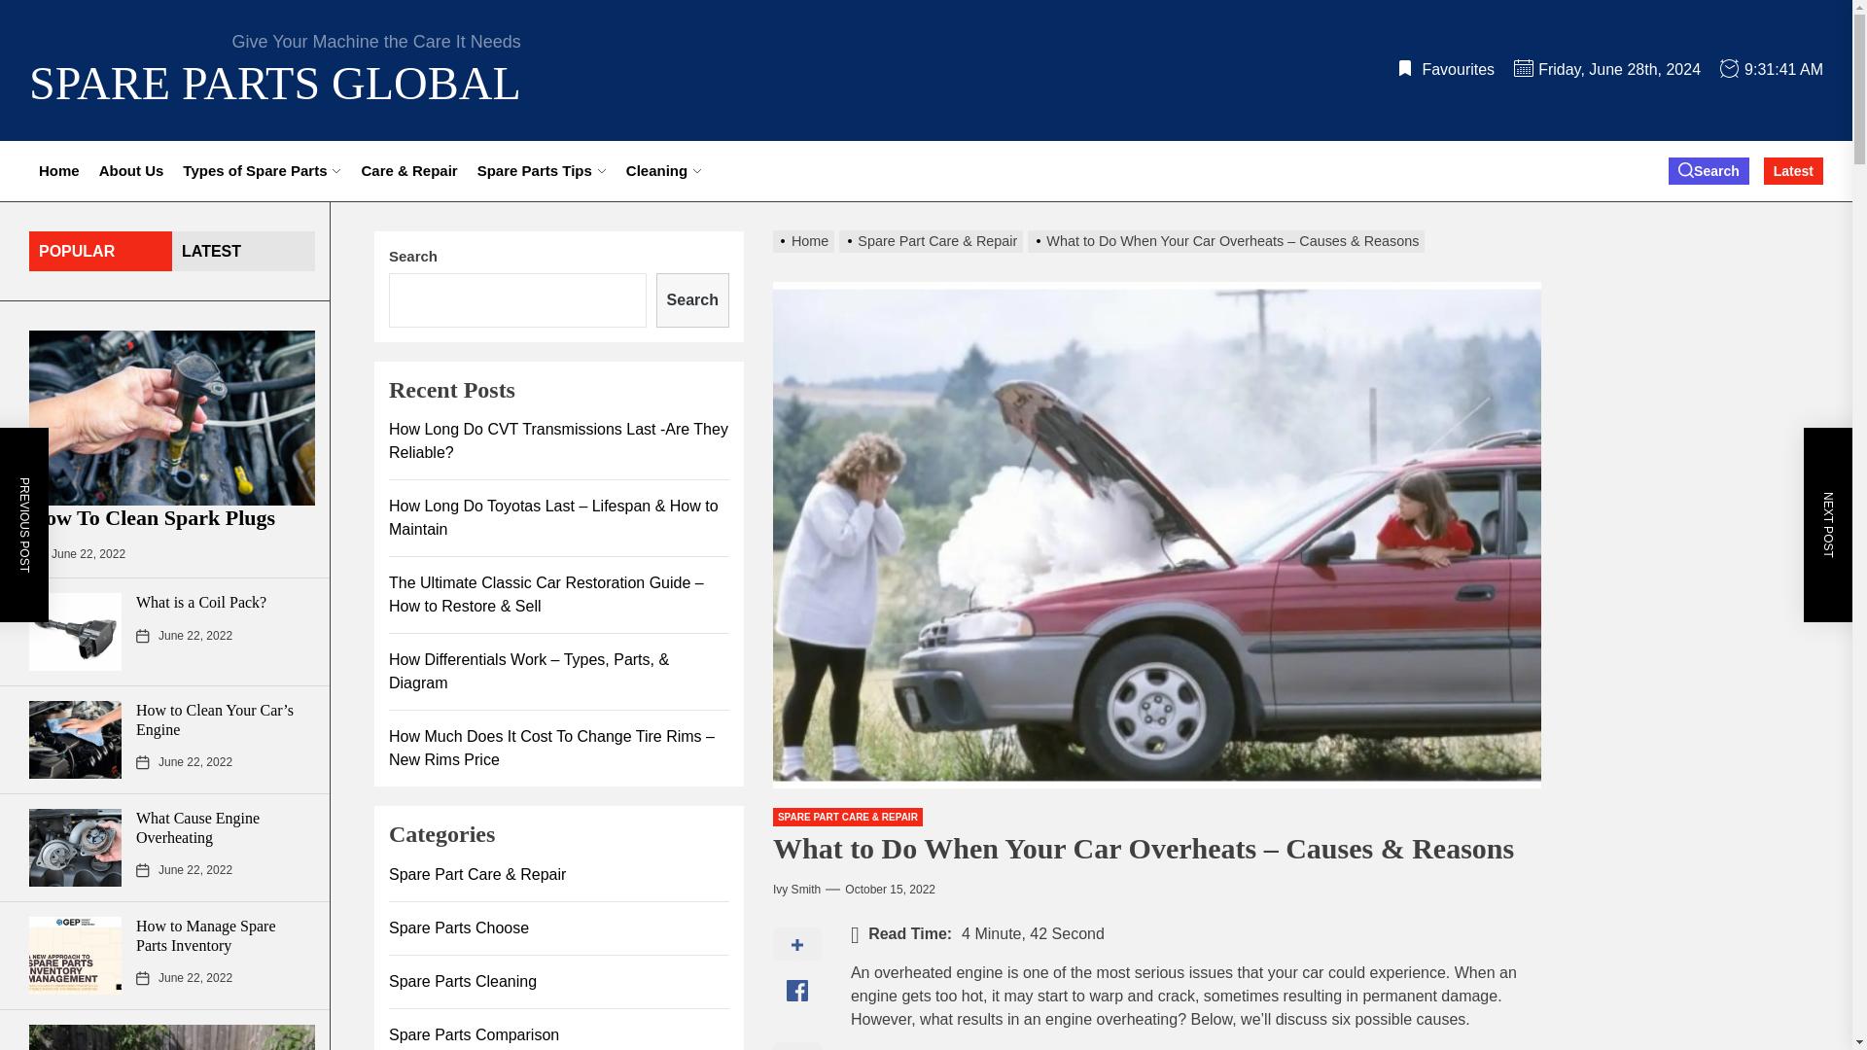 The width and height of the screenshot is (1867, 1050). What do you see at coordinates (131, 171) in the screenshot?
I see `About Us` at bounding box center [131, 171].